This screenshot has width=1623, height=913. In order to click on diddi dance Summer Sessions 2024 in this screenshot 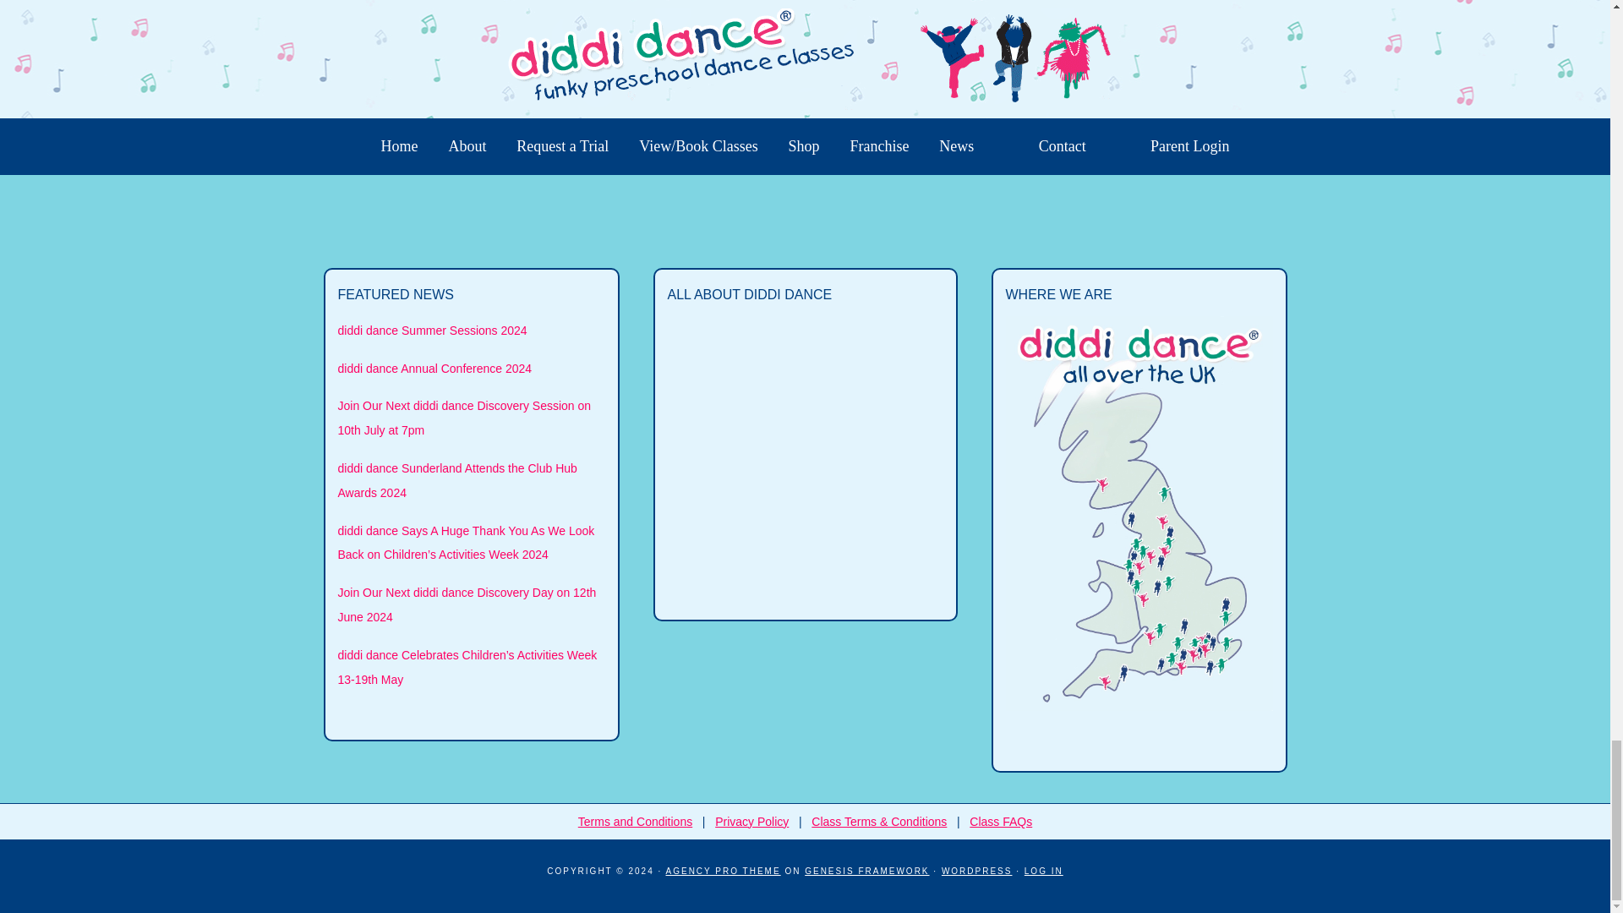, I will do `click(433, 330)`.